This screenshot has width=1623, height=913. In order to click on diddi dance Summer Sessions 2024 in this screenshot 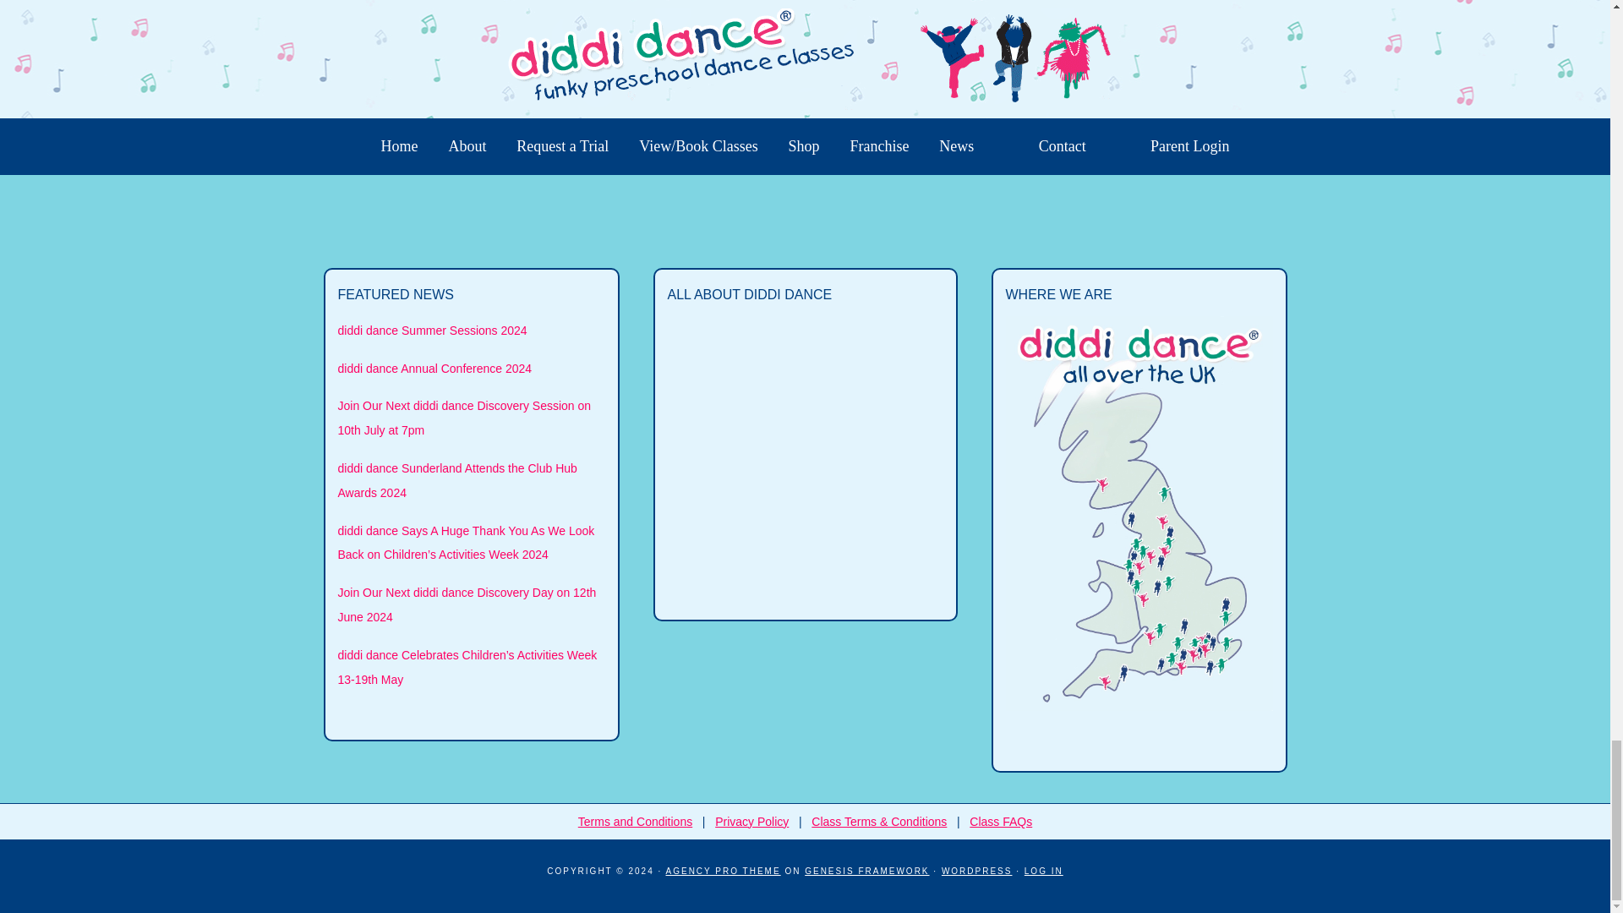, I will do `click(433, 330)`.